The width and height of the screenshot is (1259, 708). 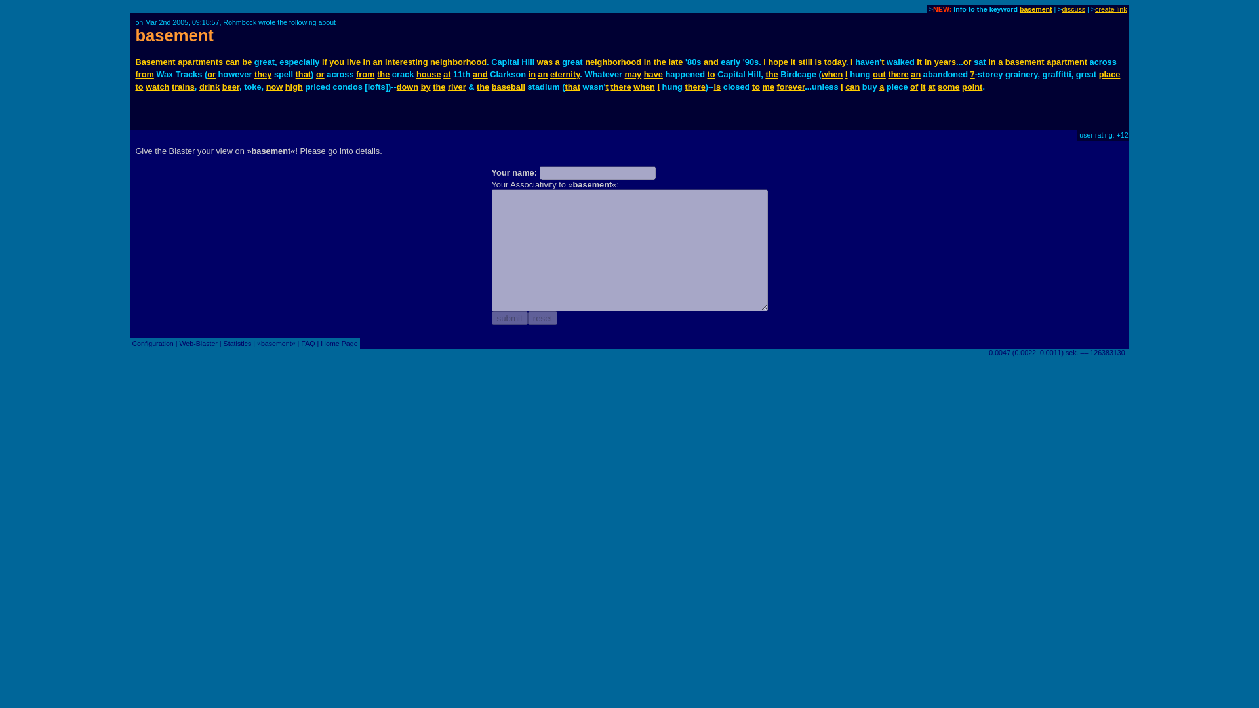 What do you see at coordinates (1111, 9) in the screenshot?
I see `create link` at bounding box center [1111, 9].